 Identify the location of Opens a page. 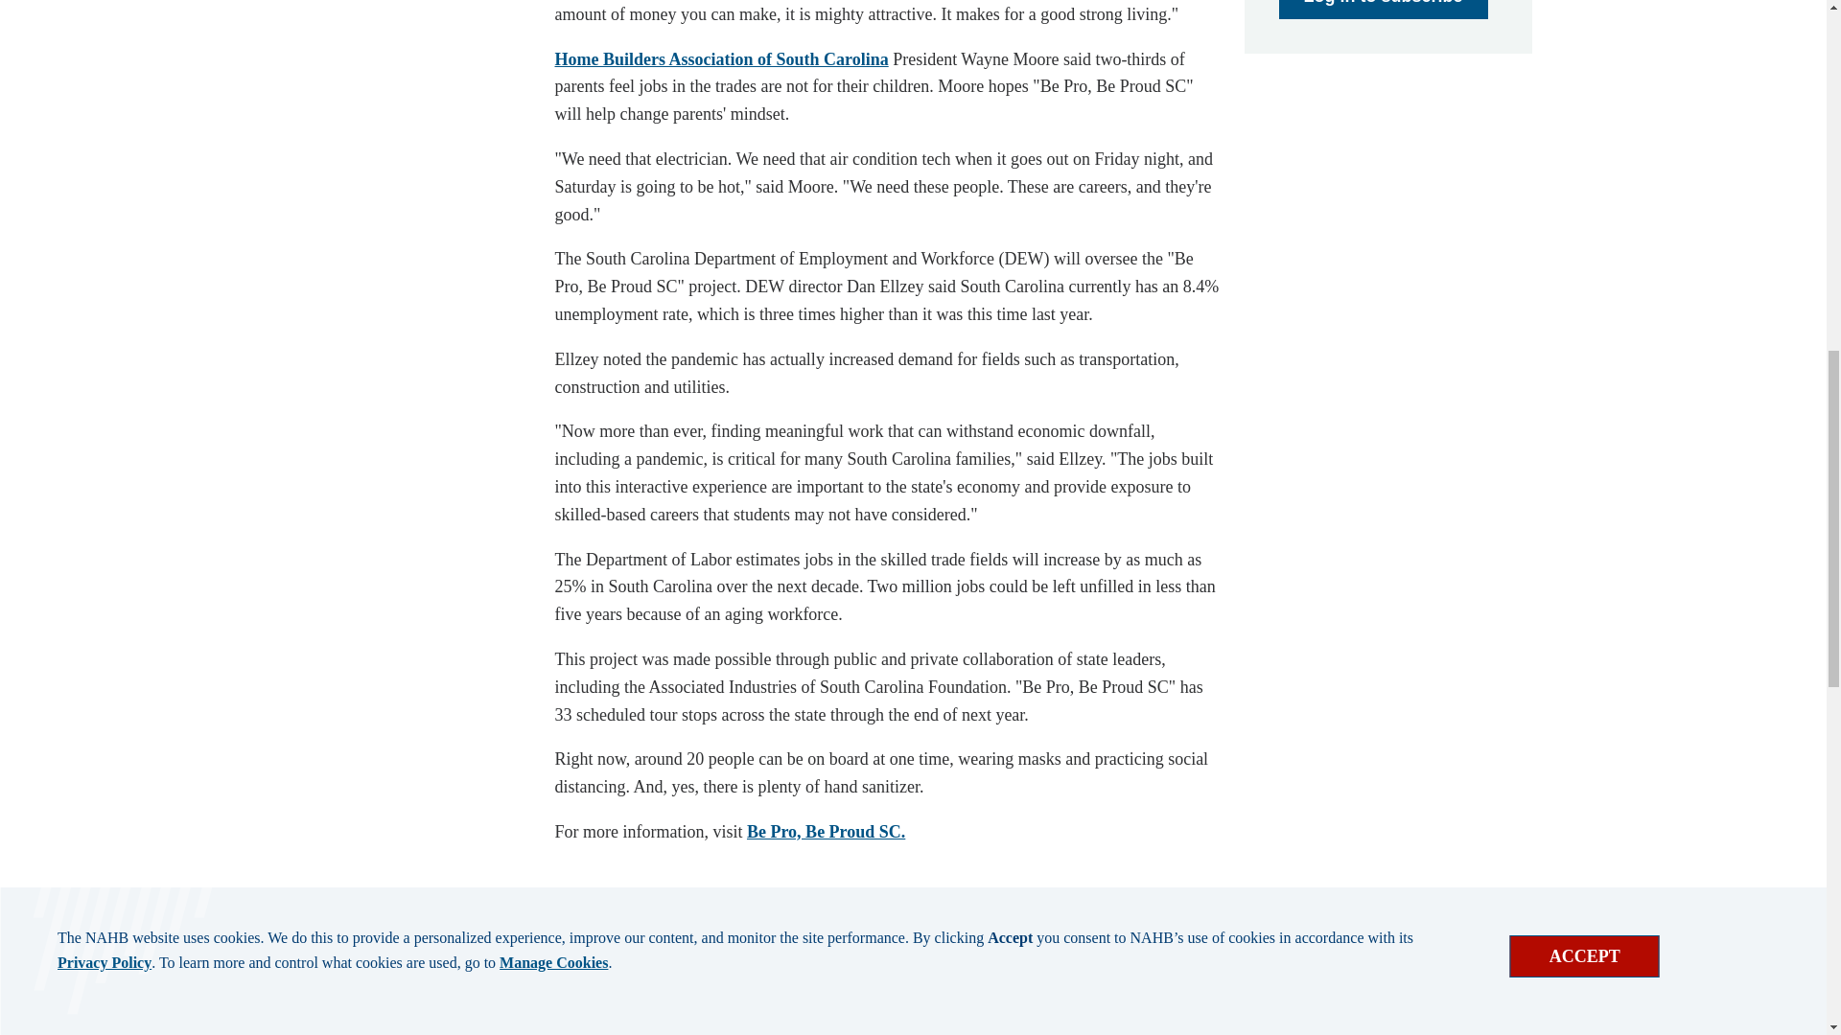
(1383, 10).